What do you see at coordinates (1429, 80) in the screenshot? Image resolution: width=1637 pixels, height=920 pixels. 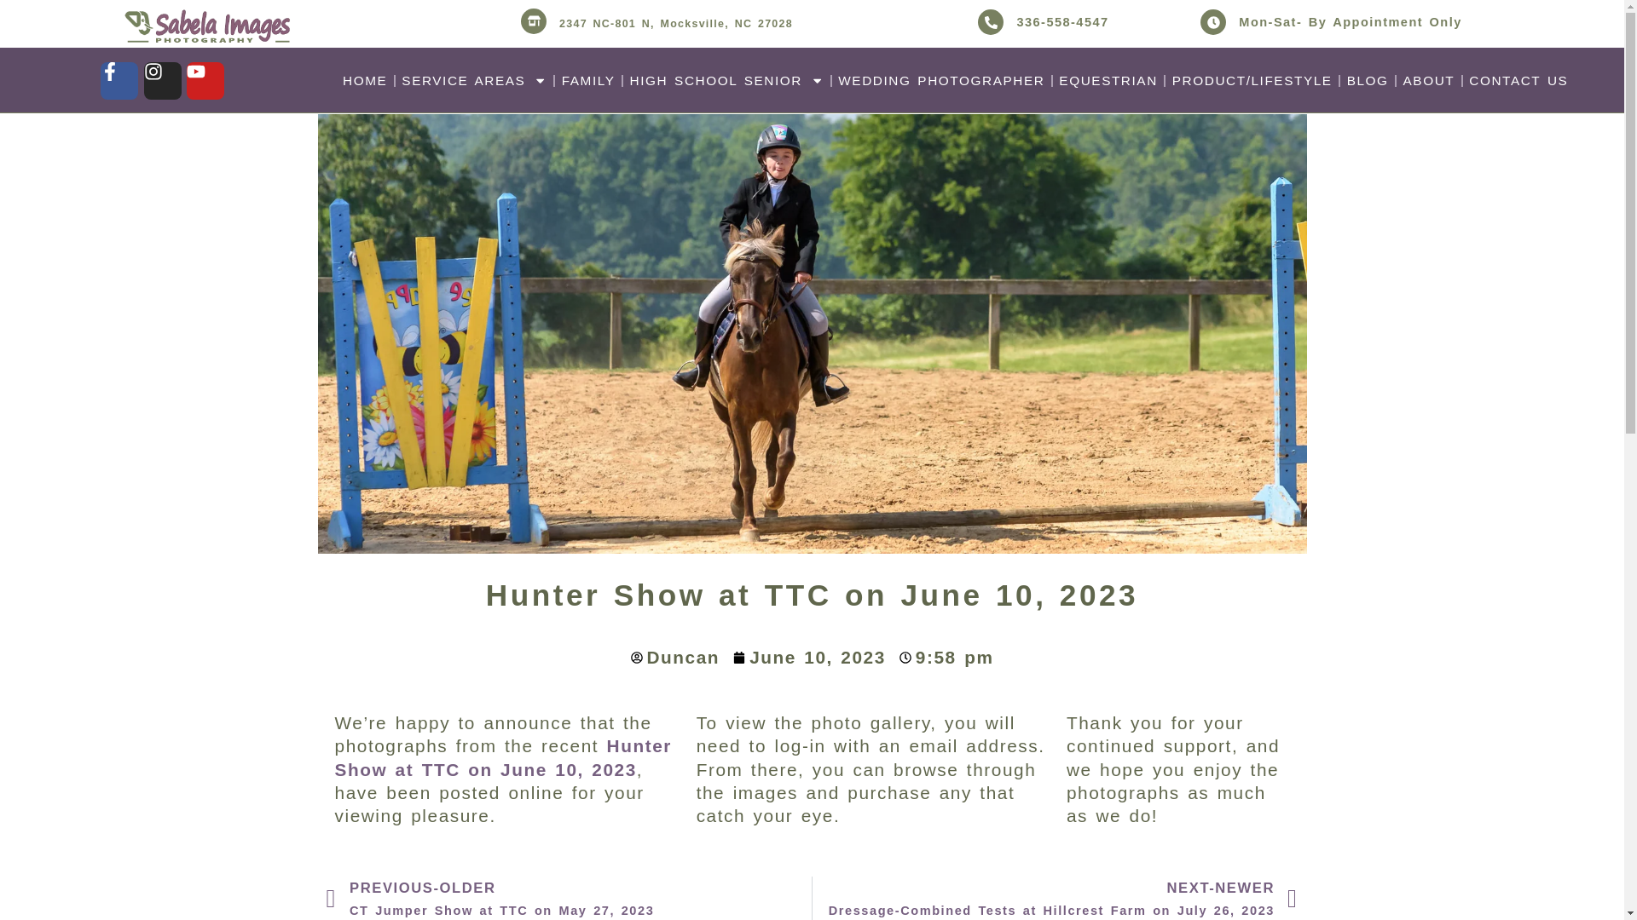 I see `ABOUT` at bounding box center [1429, 80].